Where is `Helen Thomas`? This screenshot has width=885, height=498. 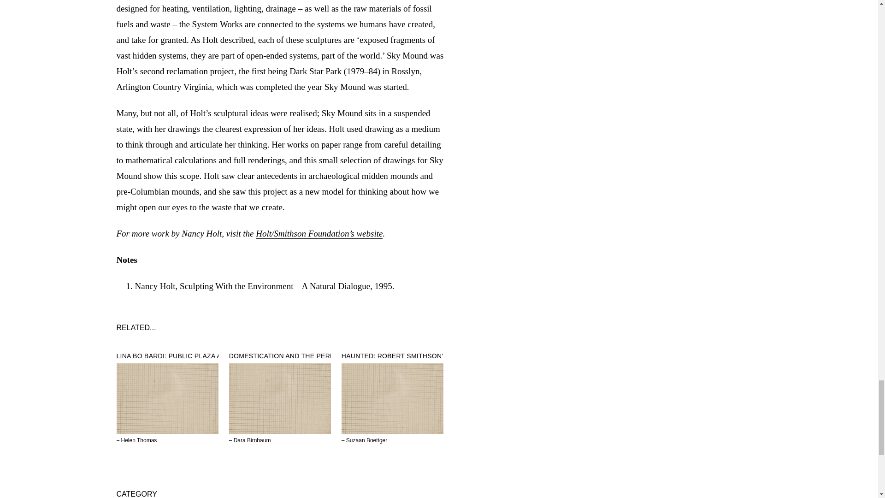
Helen Thomas is located at coordinates (139, 440).